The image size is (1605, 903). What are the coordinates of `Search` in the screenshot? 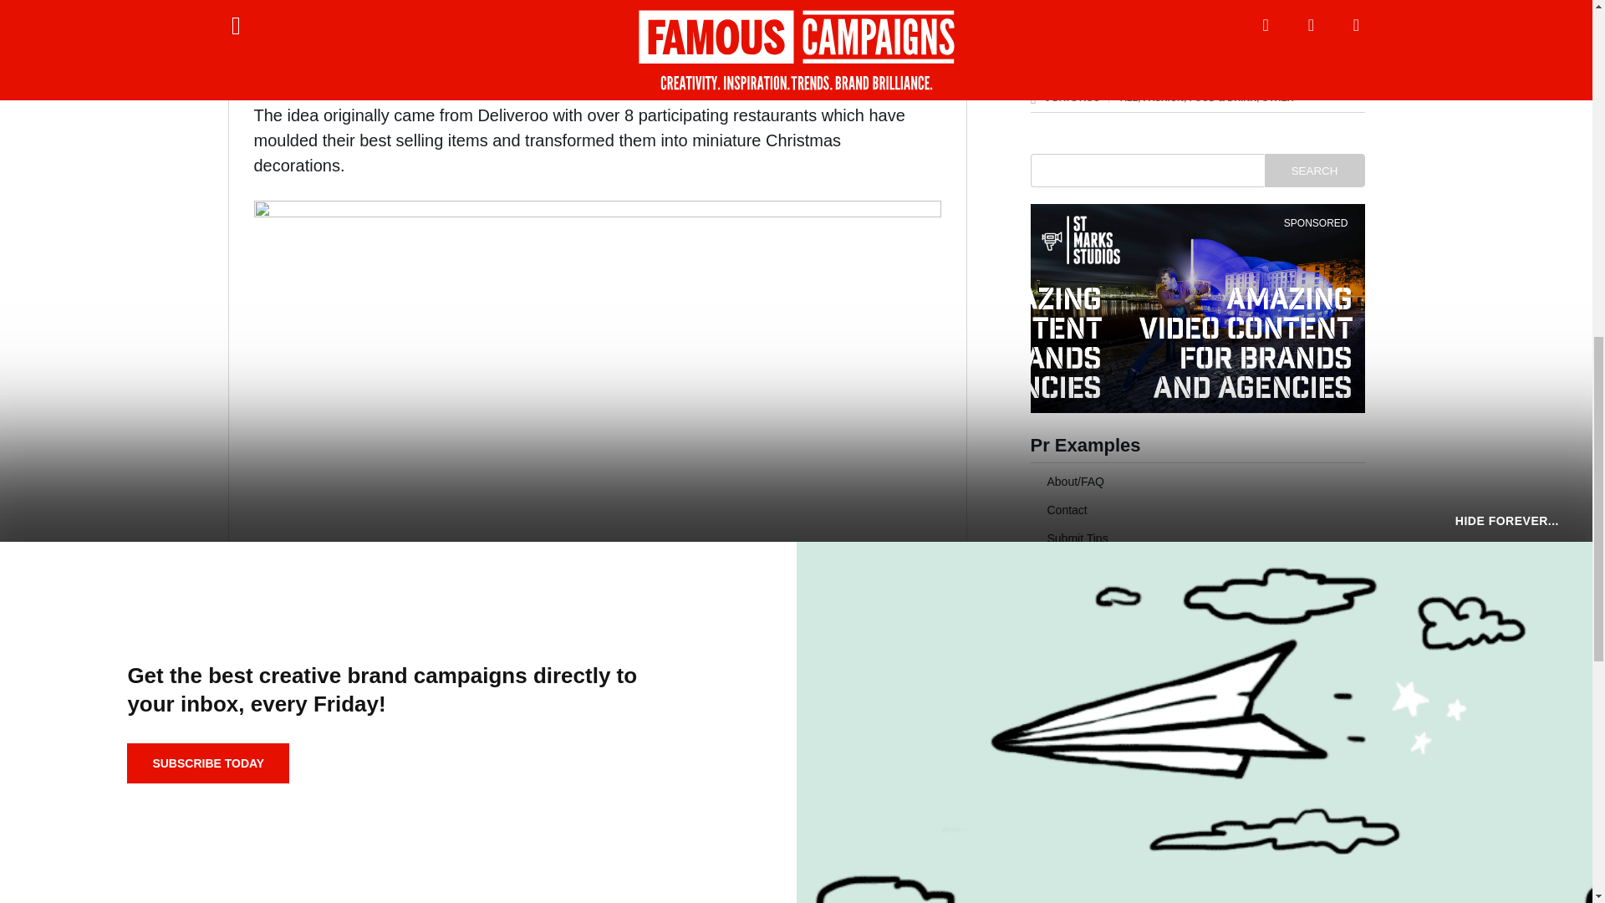 It's located at (1314, 170).